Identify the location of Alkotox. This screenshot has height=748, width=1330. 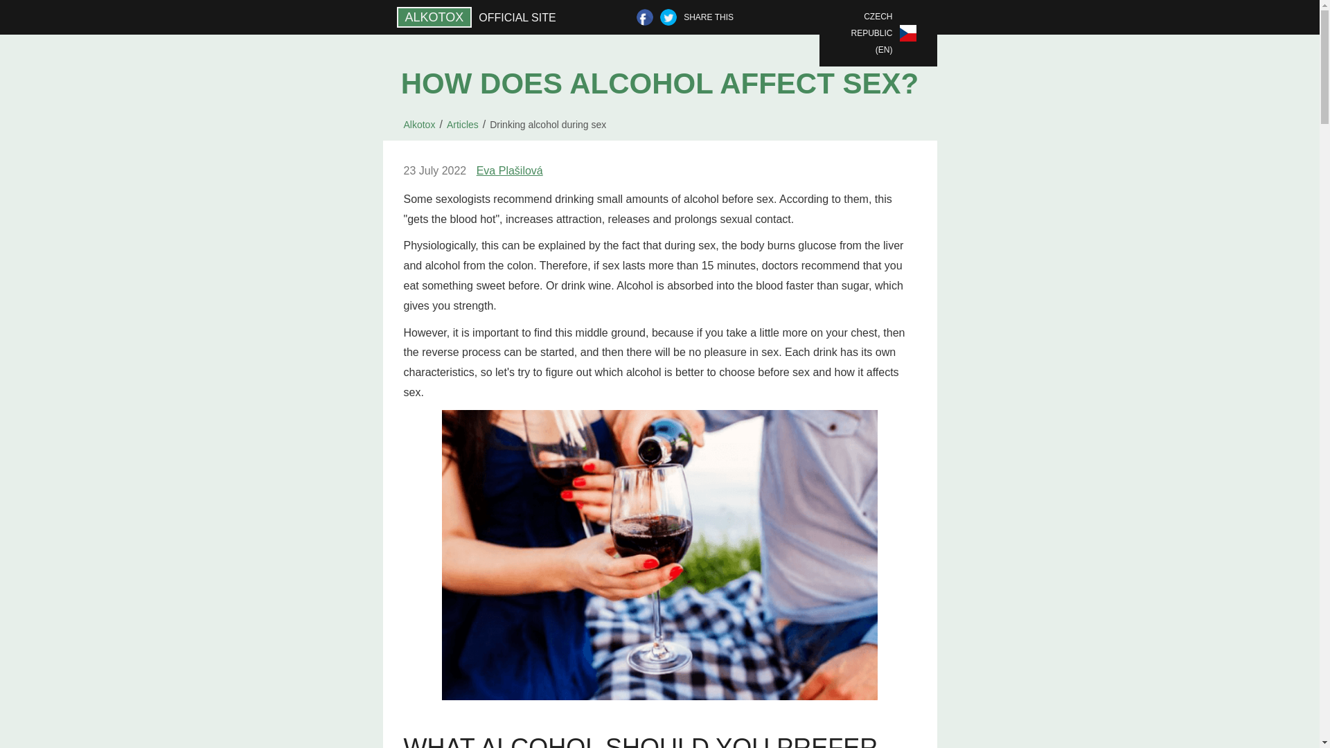
(418, 124).